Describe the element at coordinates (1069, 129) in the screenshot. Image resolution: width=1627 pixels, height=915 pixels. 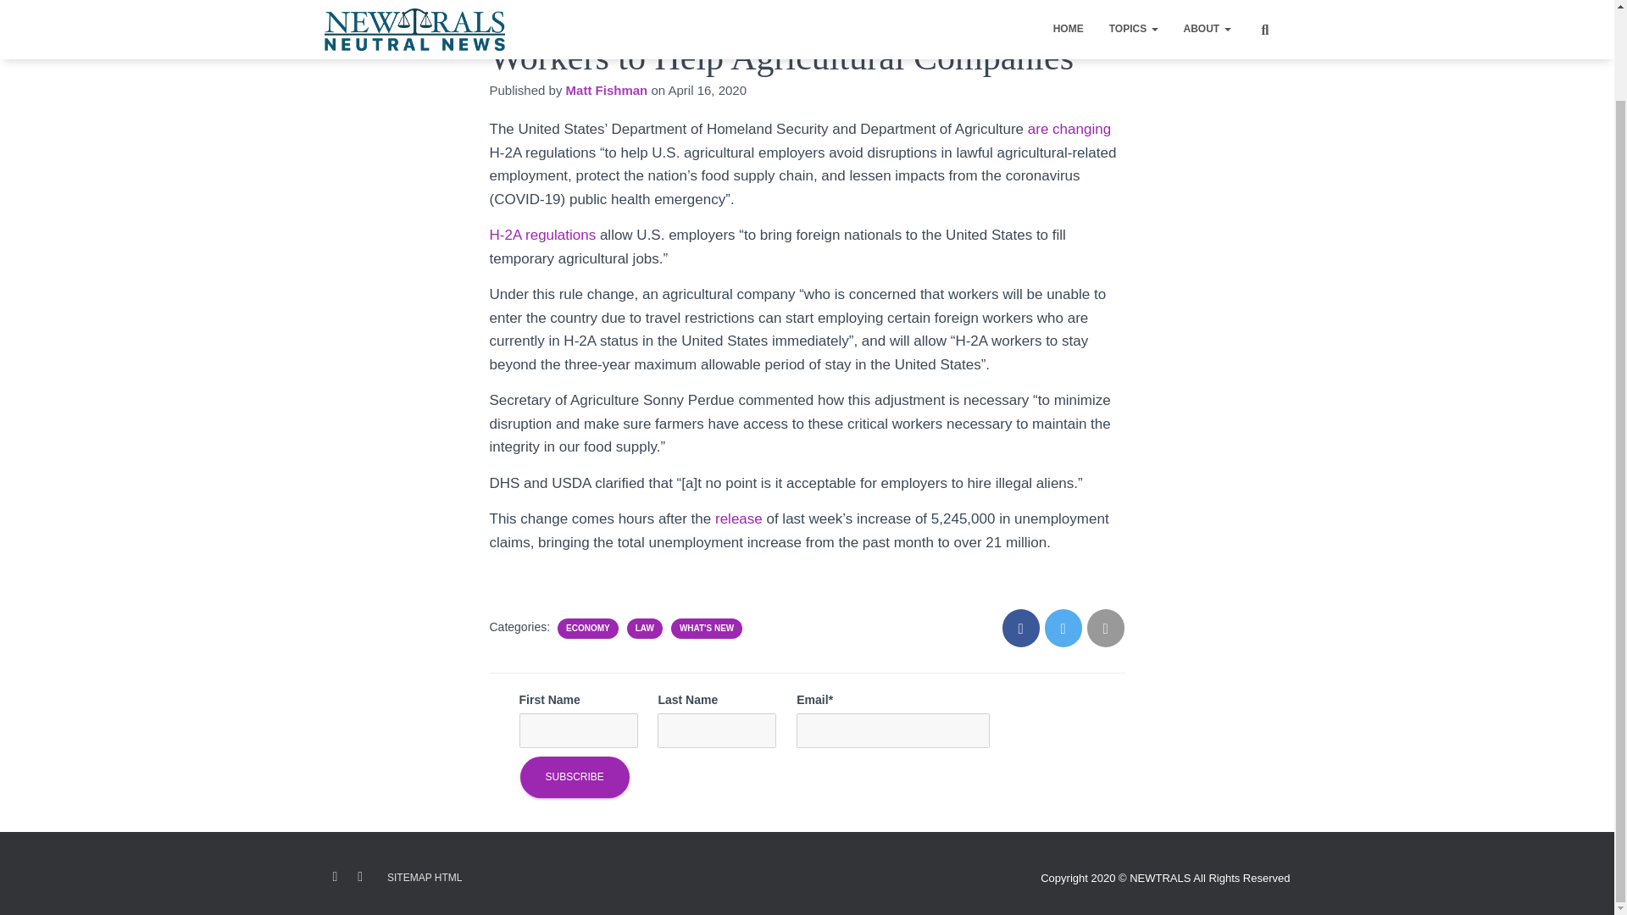
I see `are changing` at that location.